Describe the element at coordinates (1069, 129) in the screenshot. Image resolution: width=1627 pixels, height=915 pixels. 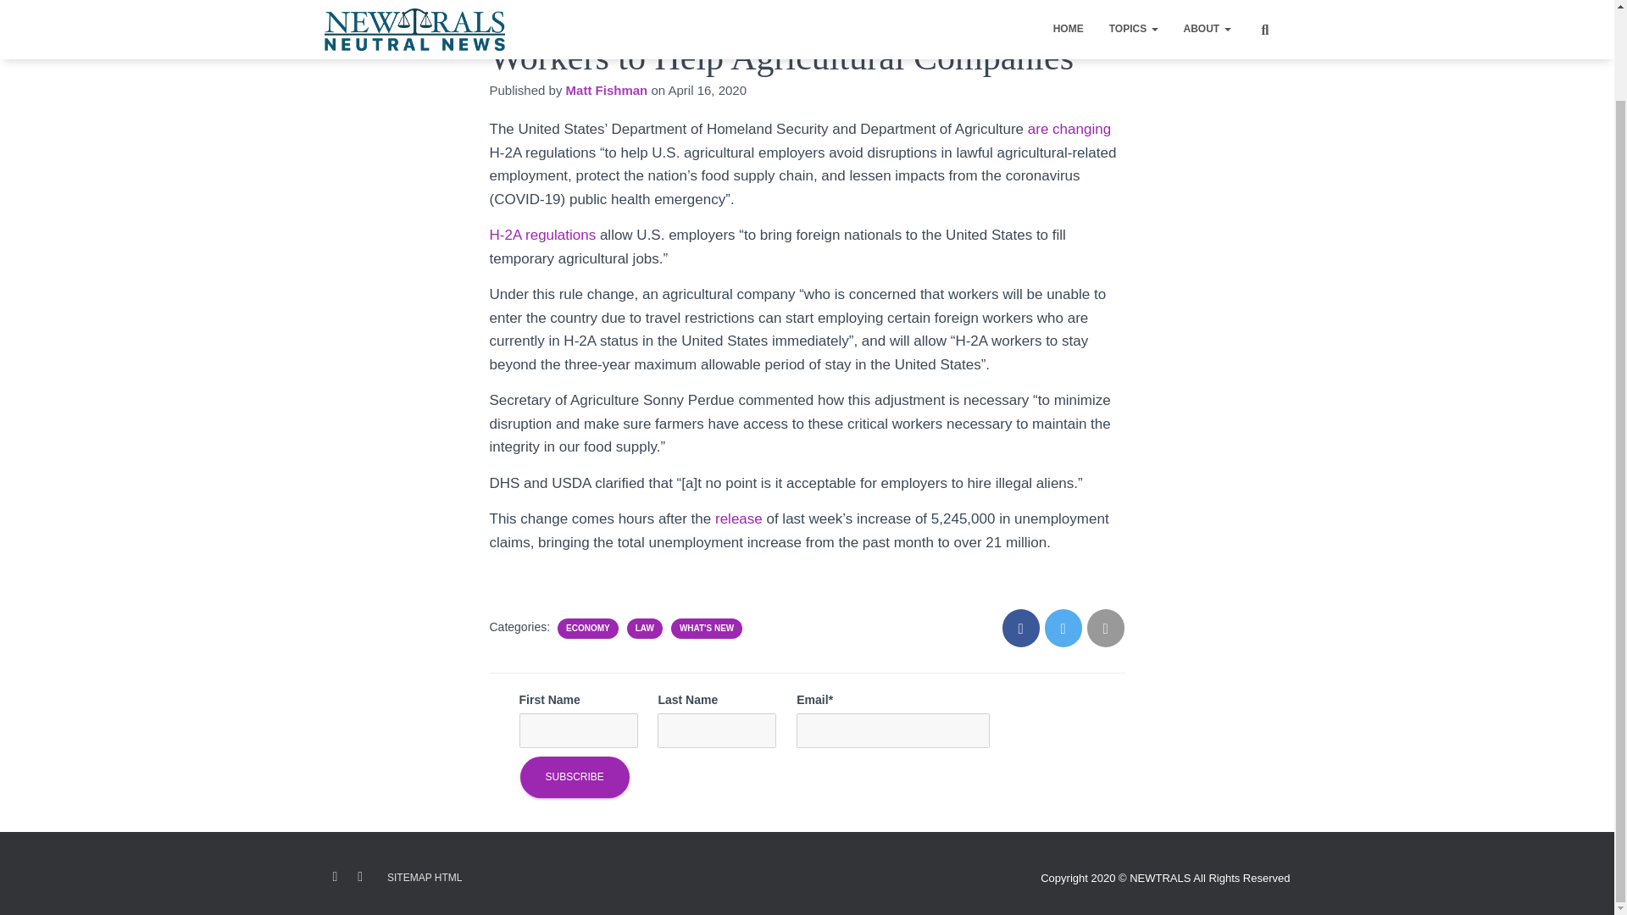
I see `are changing` at that location.